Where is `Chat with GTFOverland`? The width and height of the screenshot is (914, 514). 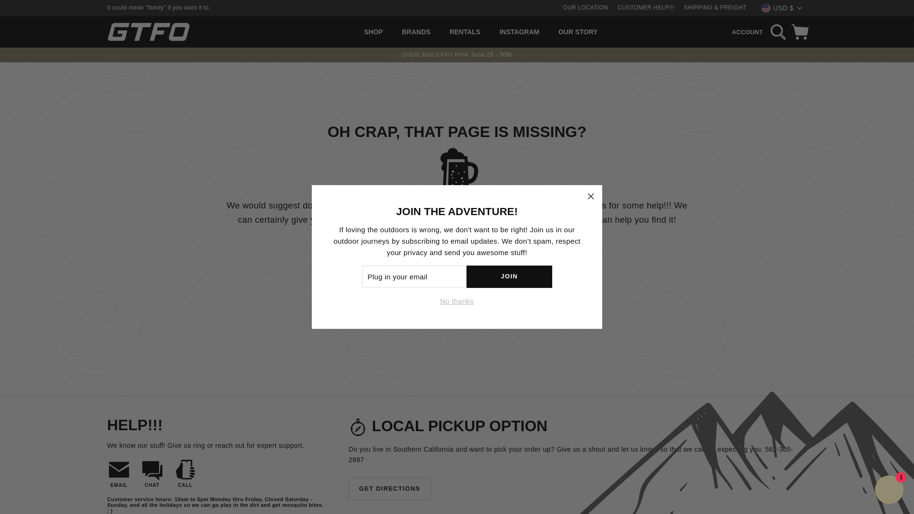
Chat with GTFOverland is located at coordinates (152, 474).